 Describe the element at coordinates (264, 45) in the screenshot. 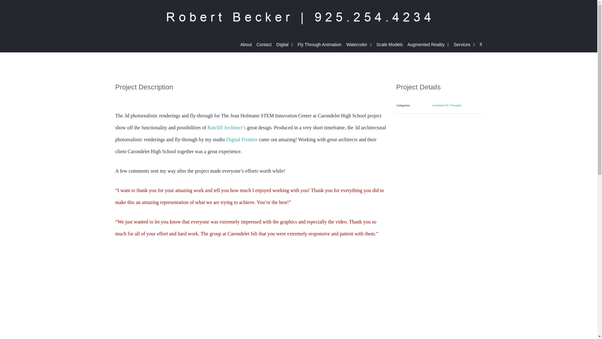

I see `Contact` at that location.